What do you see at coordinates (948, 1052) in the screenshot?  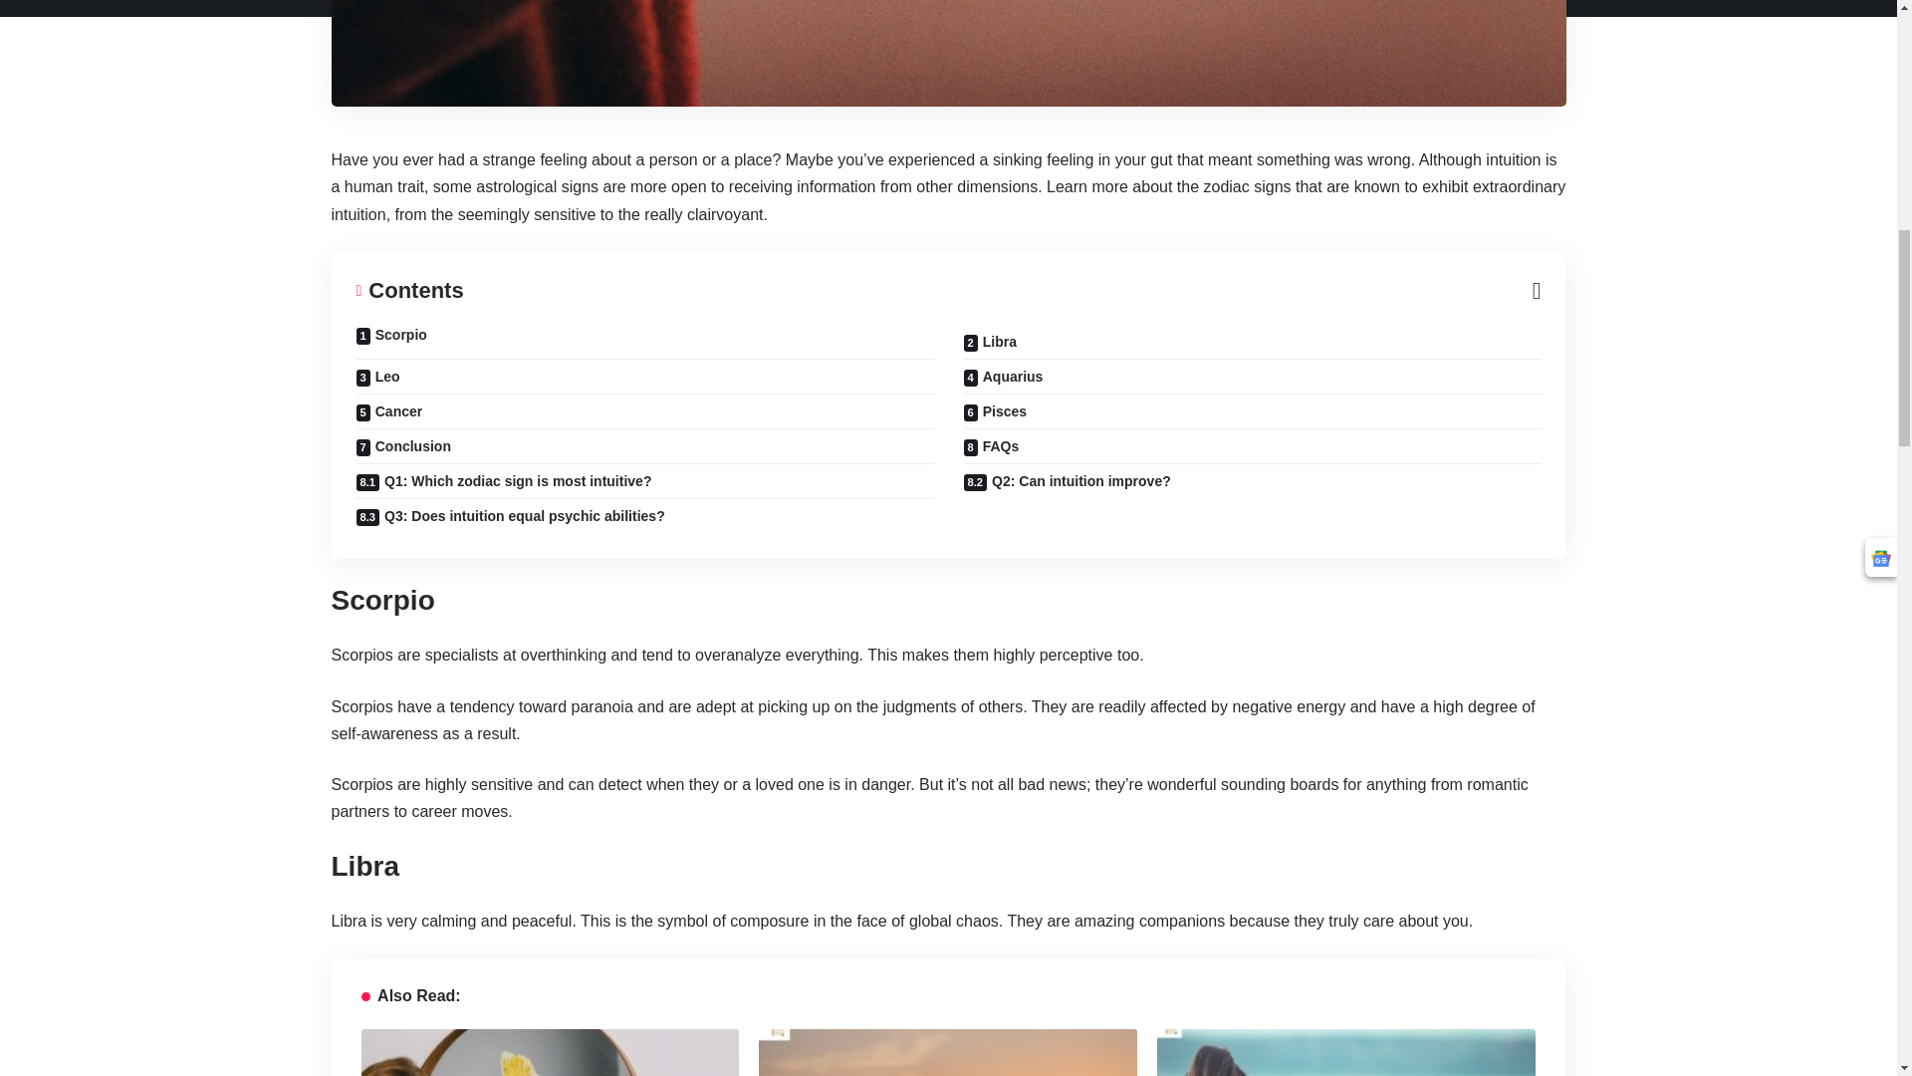 I see `All dreams come true for these Zodiac signs` at bounding box center [948, 1052].